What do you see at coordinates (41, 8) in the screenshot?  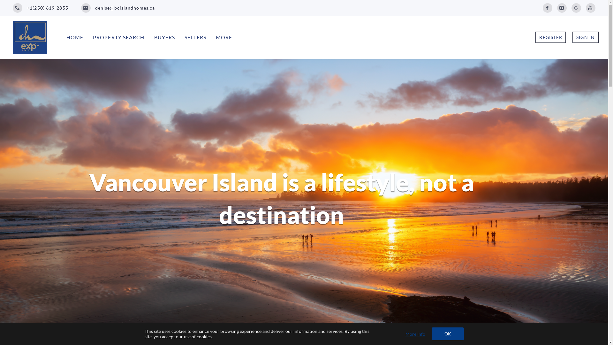 I see `+1(250) 619-2855` at bounding box center [41, 8].